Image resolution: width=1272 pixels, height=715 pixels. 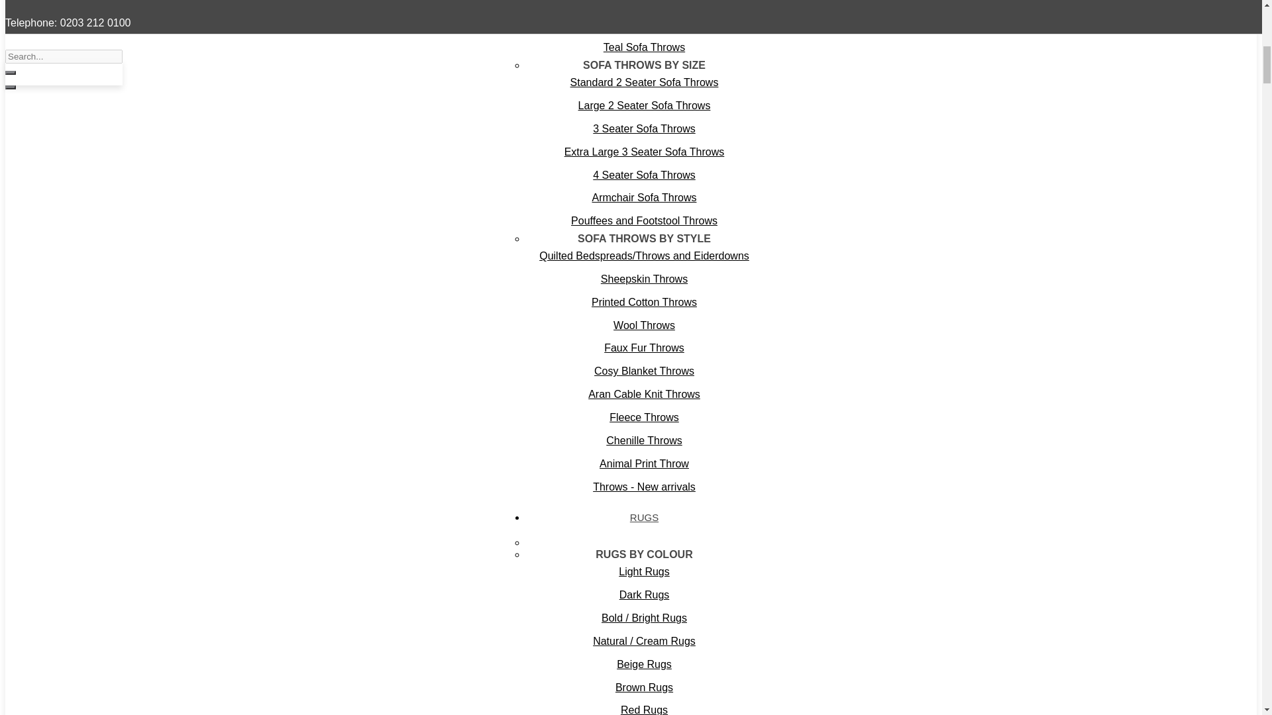 I want to click on Grey Sofa Throws, so click(x=644, y=25).